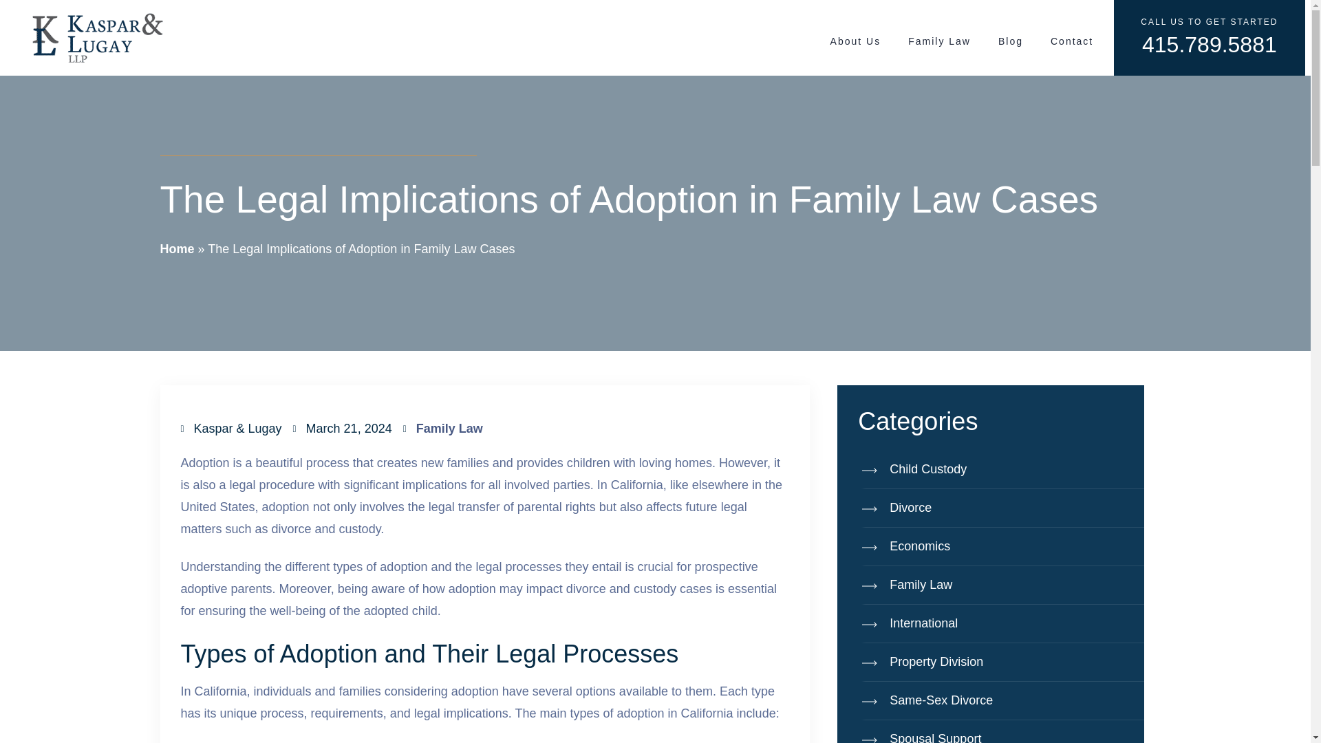 This screenshot has width=1321, height=743. I want to click on Family Law, so click(1002, 585).